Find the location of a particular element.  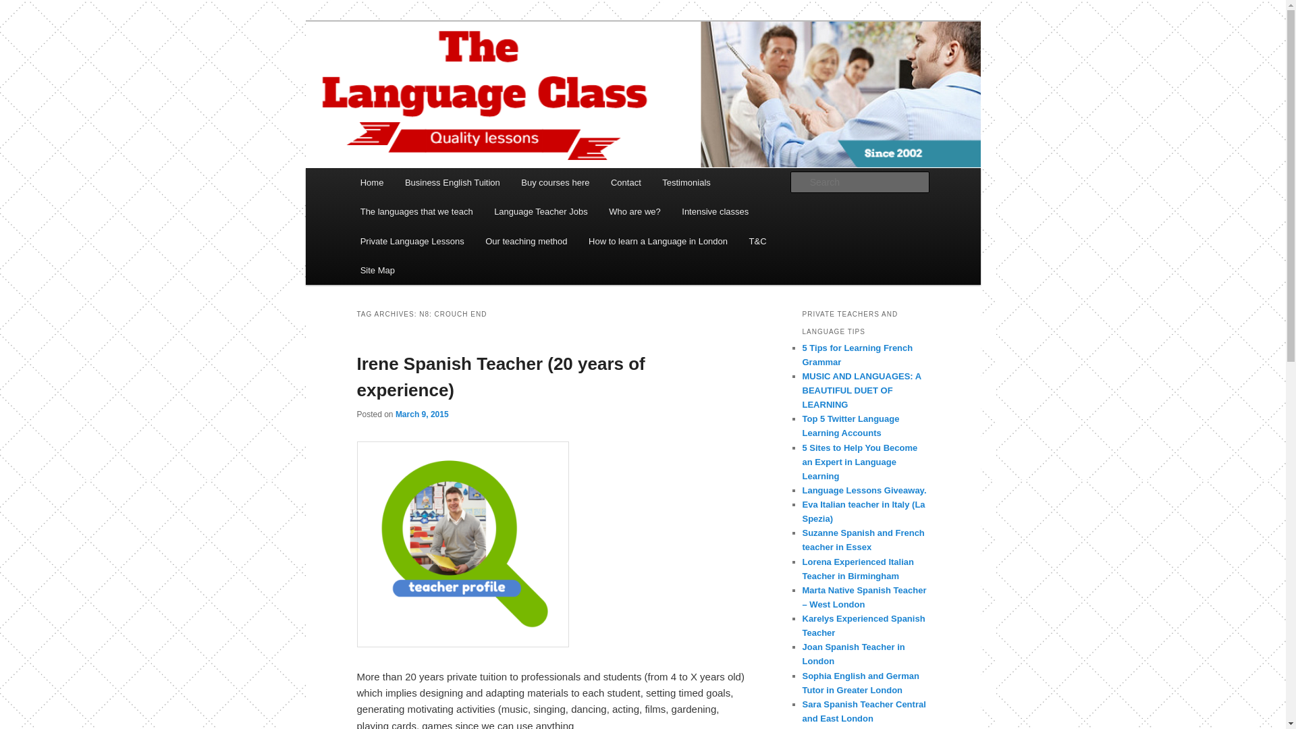

Home is located at coordinates (371, 182).